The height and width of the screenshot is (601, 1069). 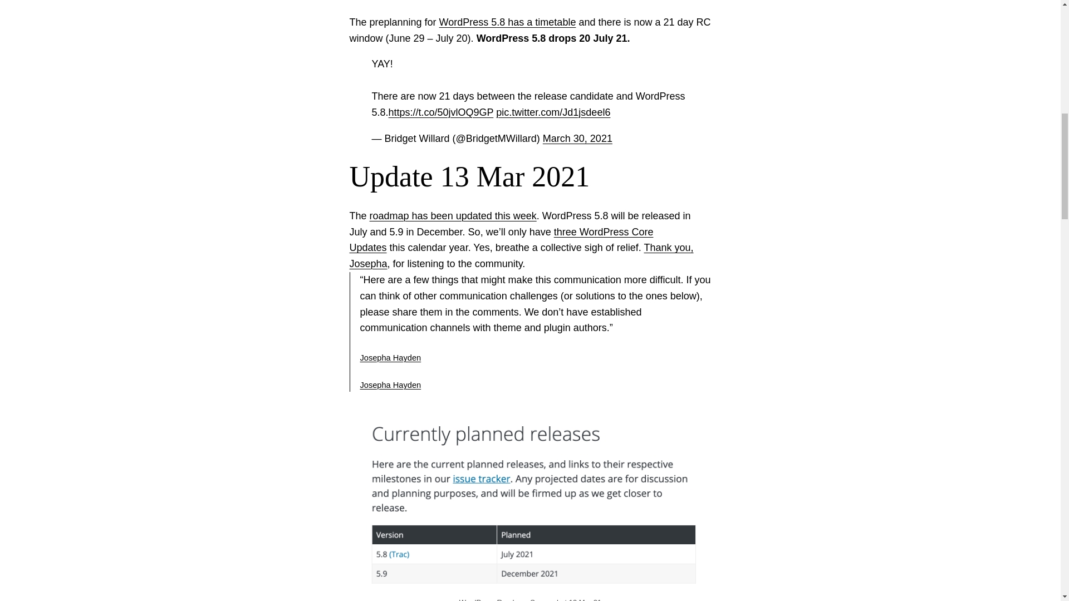 What do you see at coordinates (508, 22) in the screenshot?
I see `WordPress 5.8 has a timetable` at bounding box center [508, 22].